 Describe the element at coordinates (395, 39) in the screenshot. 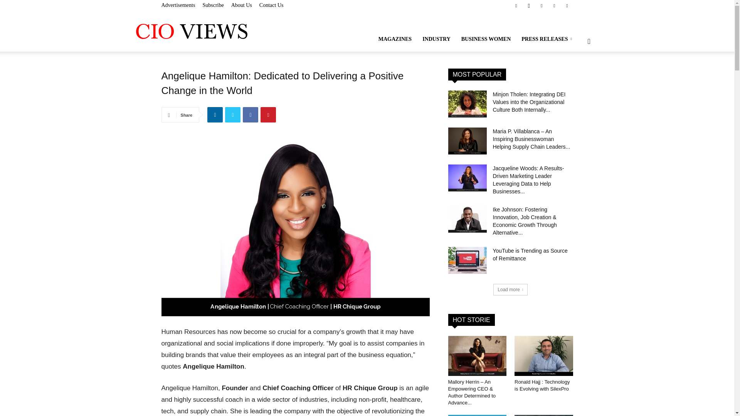

I see `MAGAZINES` at that location.